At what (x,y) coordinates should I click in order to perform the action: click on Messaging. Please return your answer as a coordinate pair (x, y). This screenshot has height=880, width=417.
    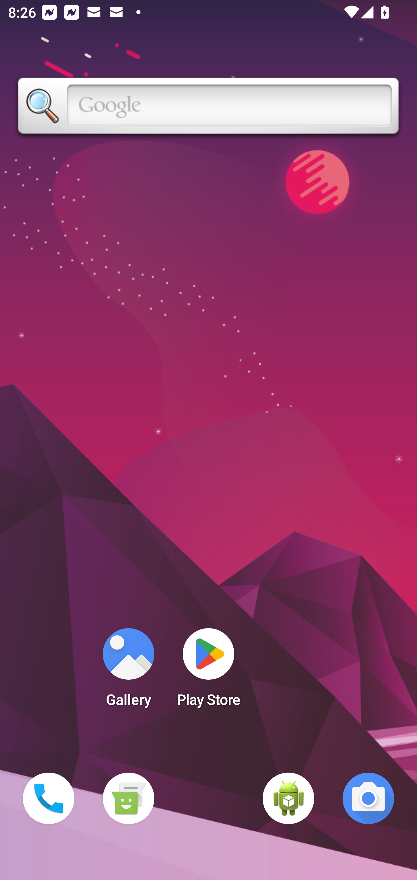
    Looking at the image, I should click on (128, 798).